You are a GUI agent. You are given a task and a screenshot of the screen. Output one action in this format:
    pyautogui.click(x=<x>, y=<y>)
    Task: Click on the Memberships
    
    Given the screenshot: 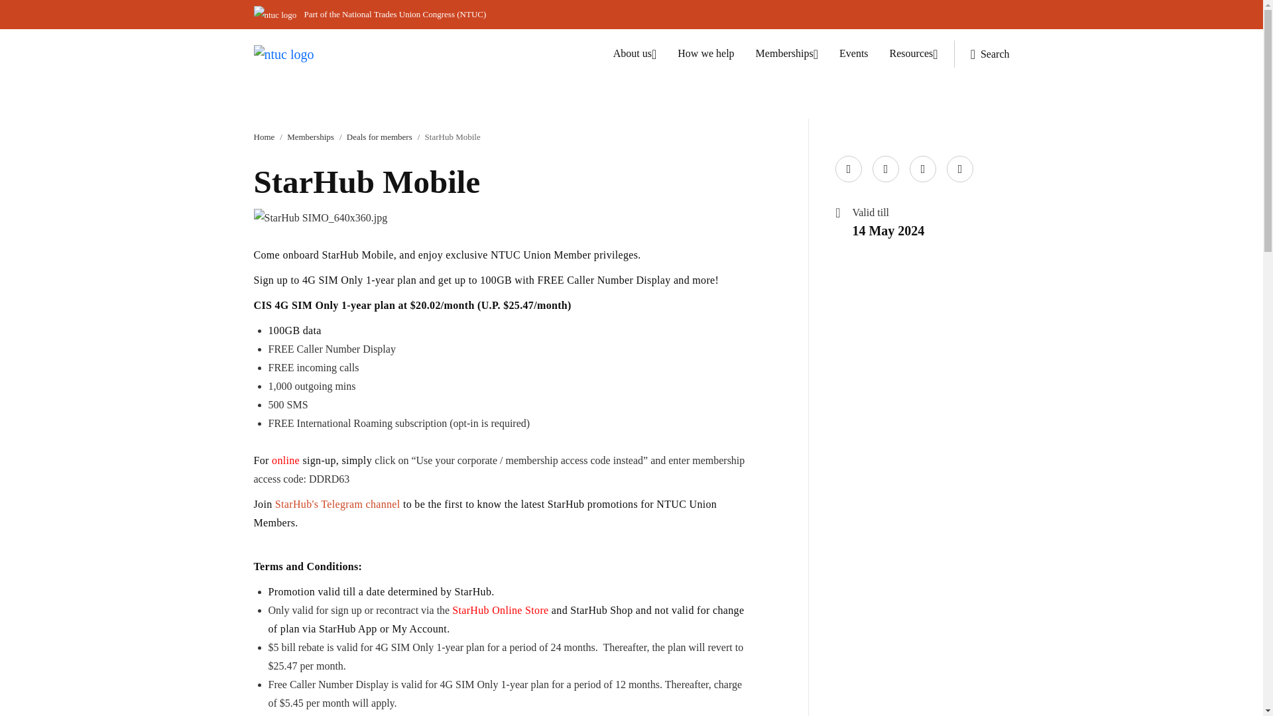 What is the action you would take?
    pyautogui.click(x=310, y=137)
    